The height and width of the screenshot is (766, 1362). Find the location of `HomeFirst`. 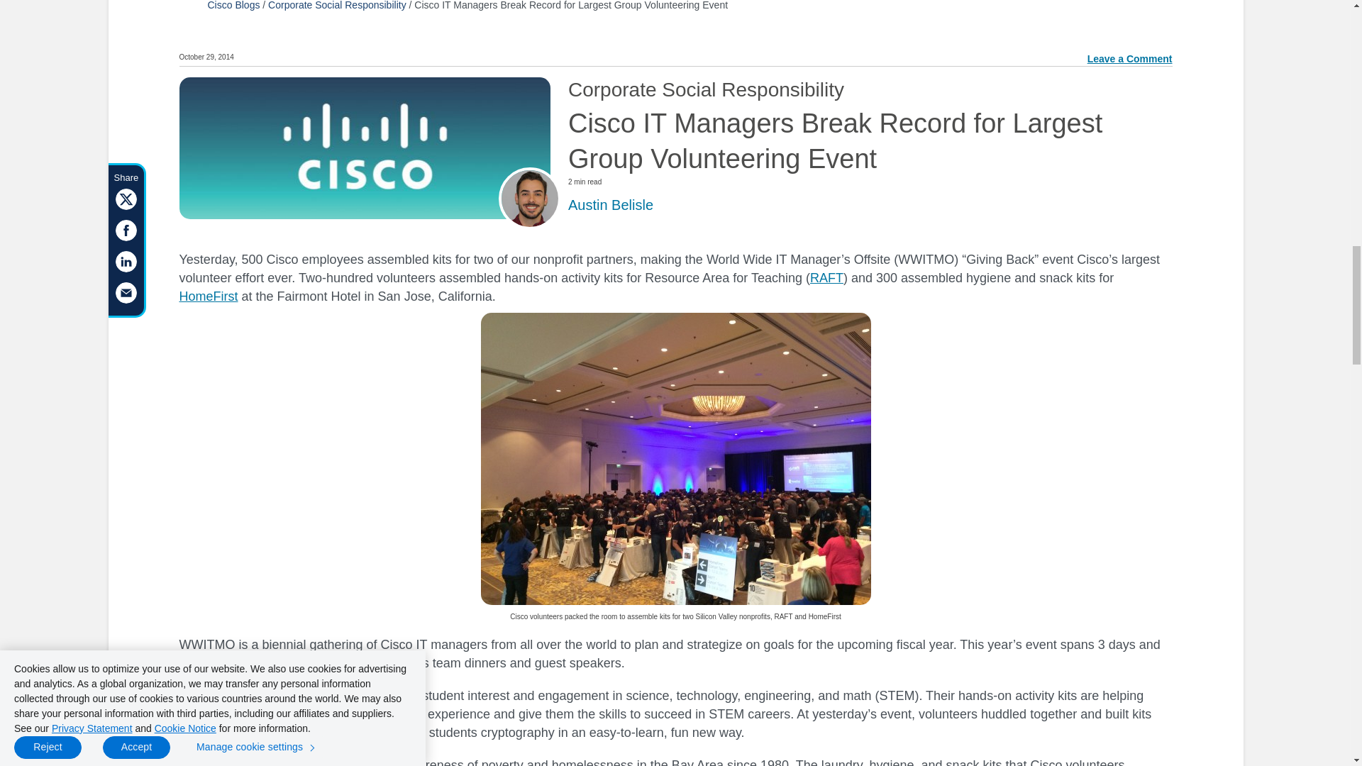

HomeFirst is located at coordinates (207, 296).